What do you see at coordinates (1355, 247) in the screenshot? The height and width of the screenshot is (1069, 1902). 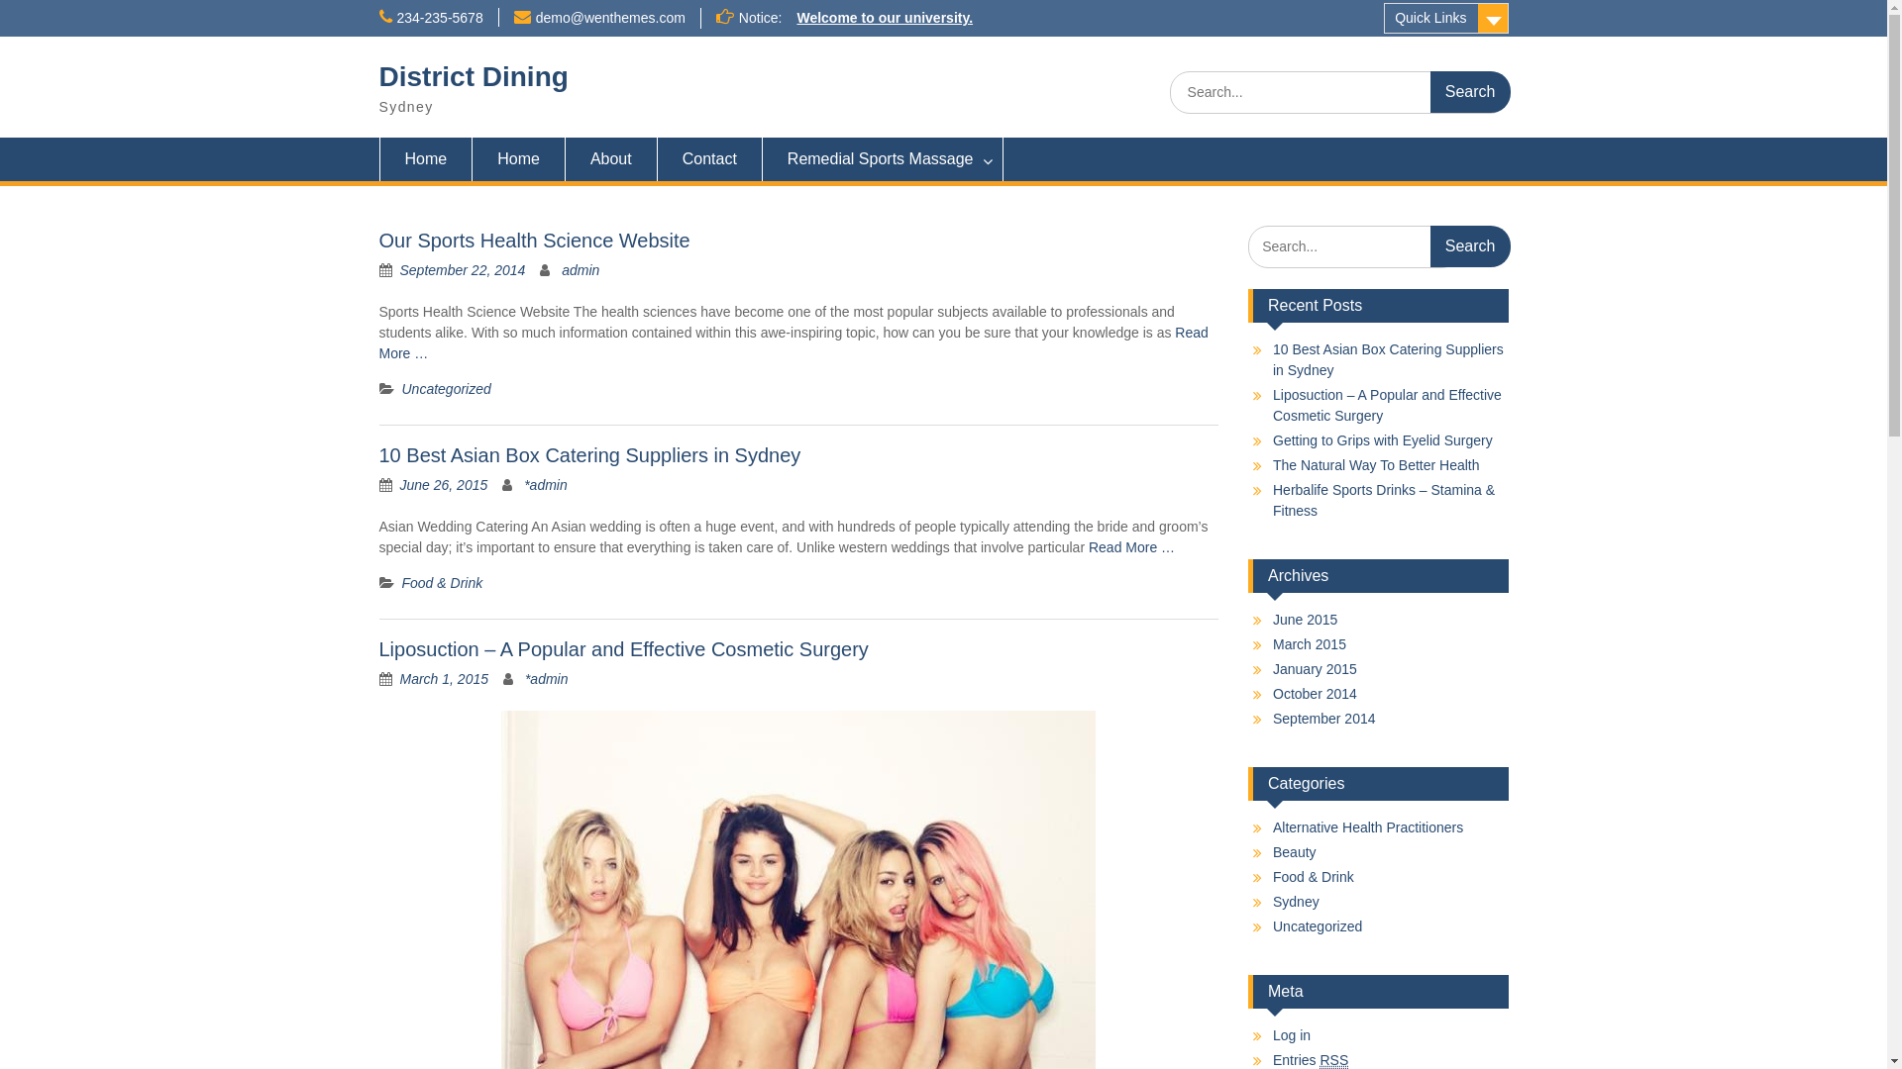 I see `Search for:` at bounding box center [1355, 247].